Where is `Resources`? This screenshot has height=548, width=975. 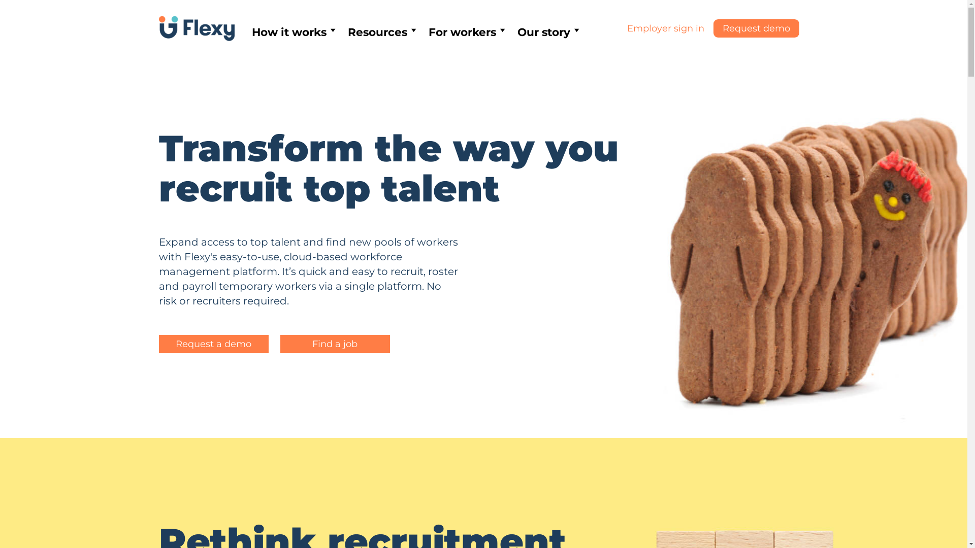 Resources is located at coordinates (381, 32).